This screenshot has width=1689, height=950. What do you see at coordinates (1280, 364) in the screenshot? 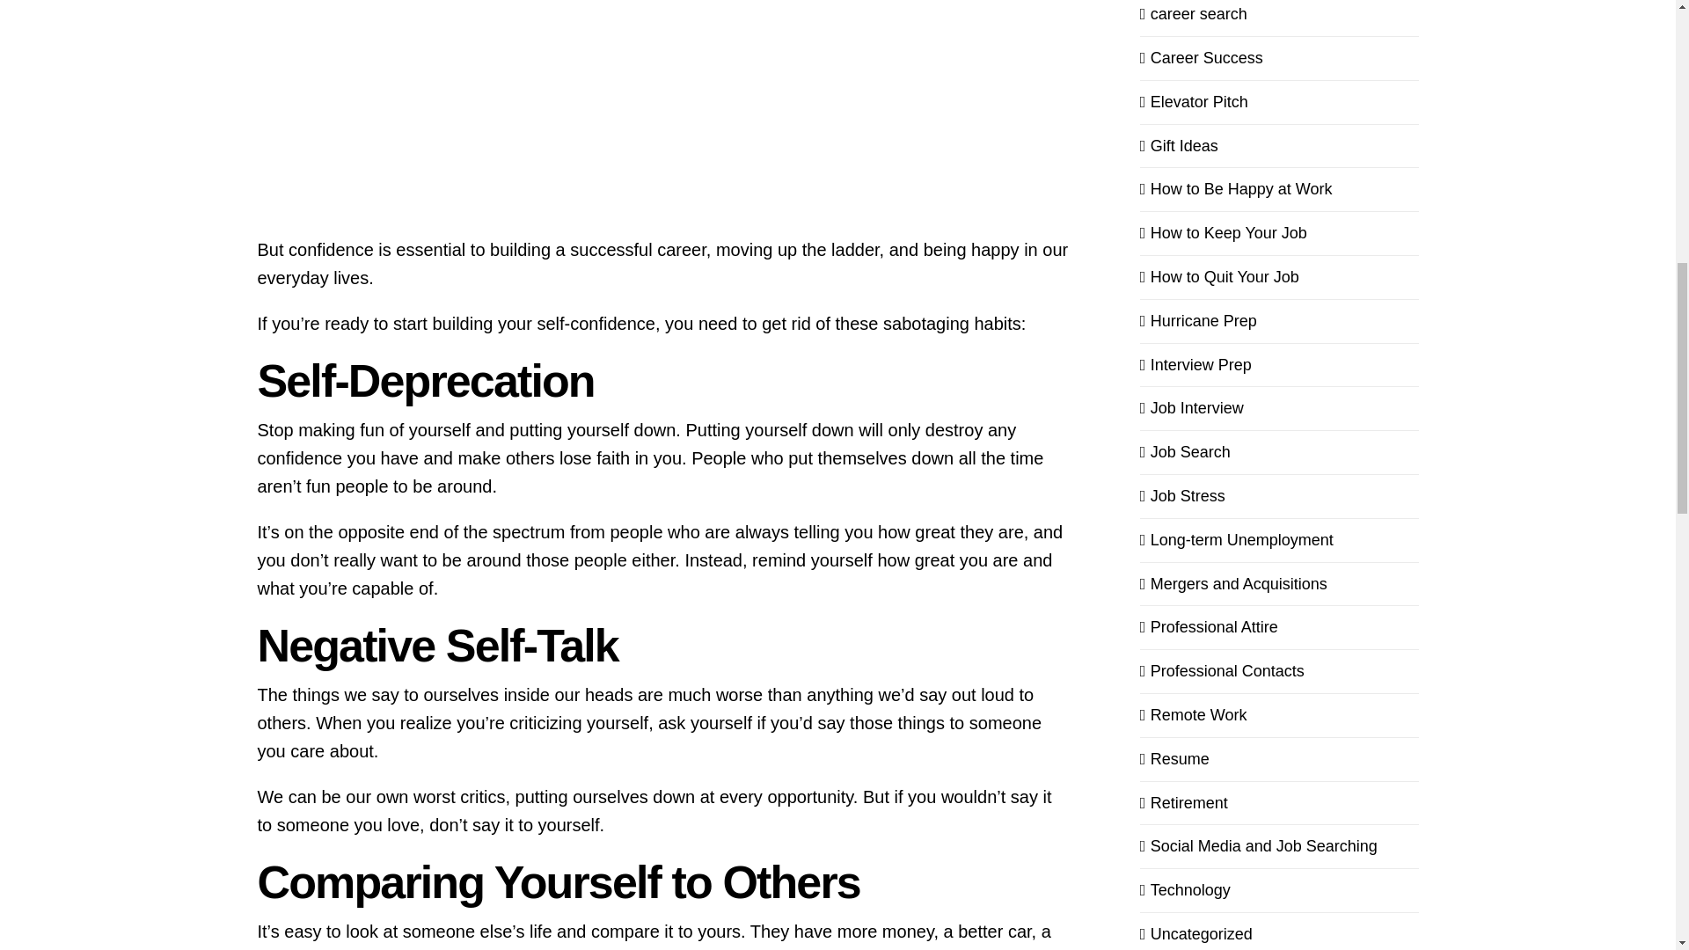
I see `Interview Prep` at bounding box center [1280, 364].